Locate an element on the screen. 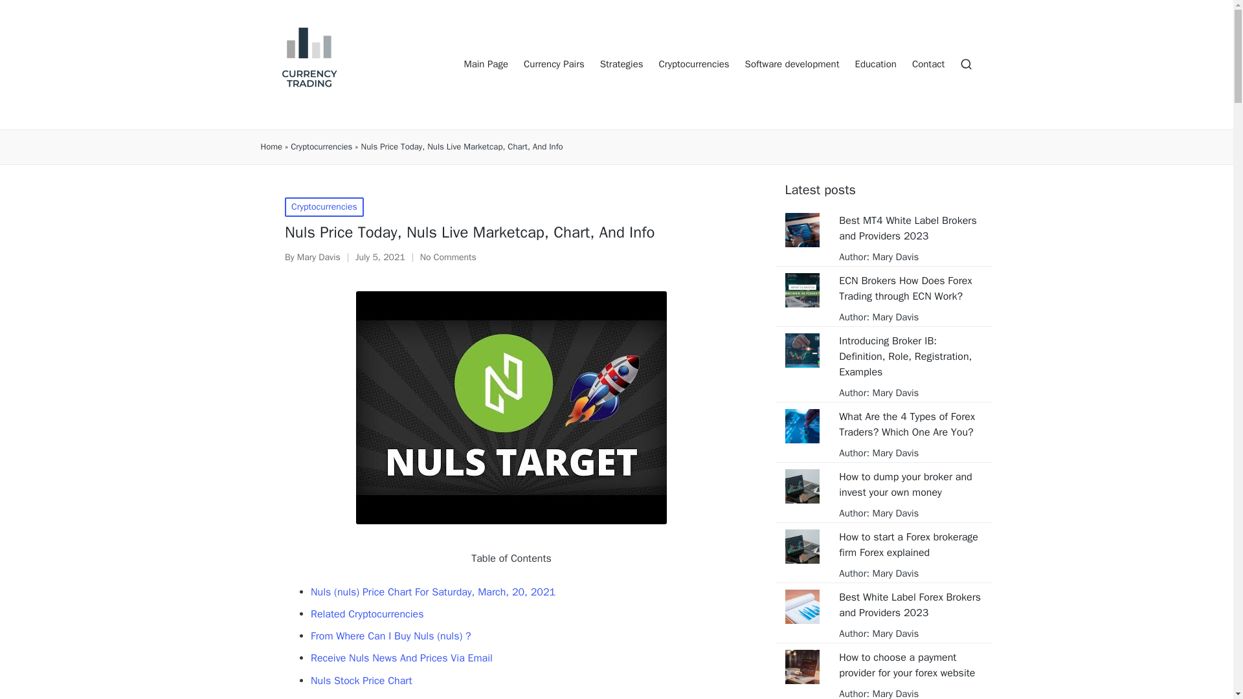 This screenshot has height=699, width=1243. Mary Davis is located at coordinates (893, 392).